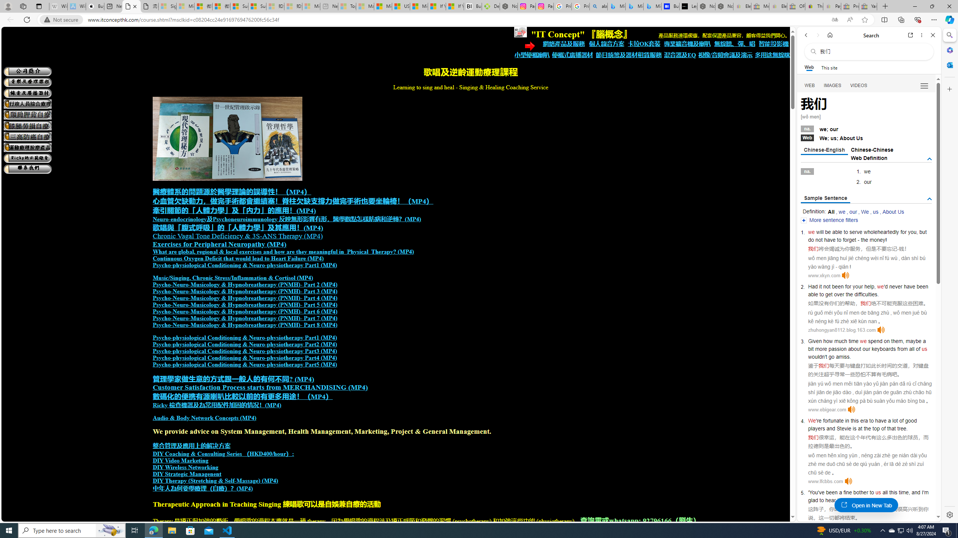 This screenshot has width=958, height=538. Describe the element at coordinates (866, 129) in the screenshot. I see `na.we; our` at that location.